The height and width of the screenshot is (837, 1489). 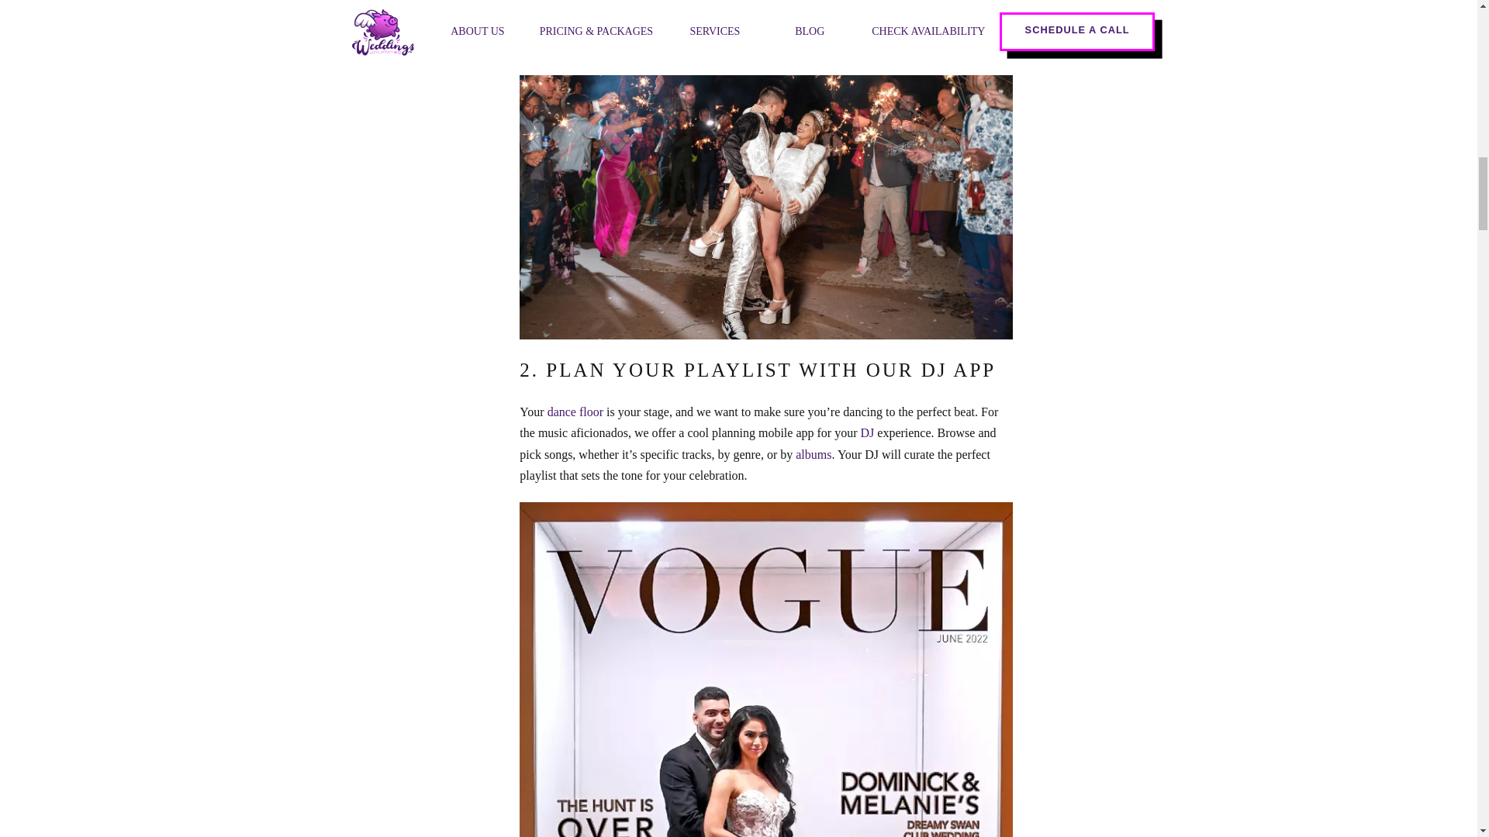 I want to click on dance floor, so click(x=575, y=412).